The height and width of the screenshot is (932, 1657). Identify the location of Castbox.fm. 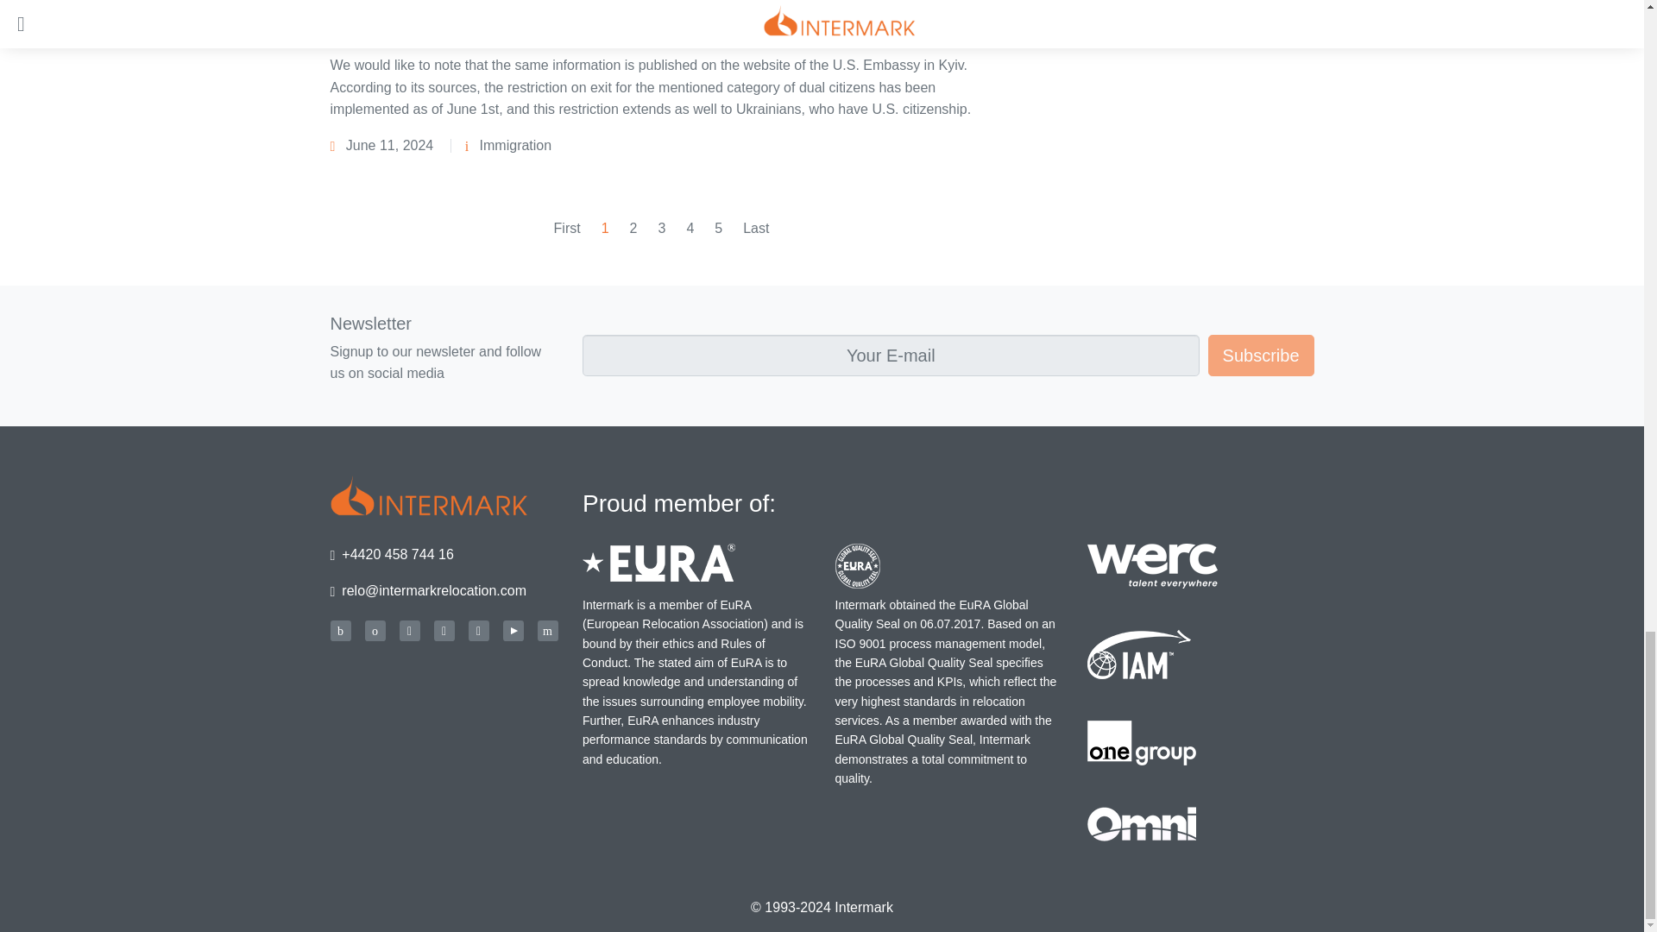
(340, 631).